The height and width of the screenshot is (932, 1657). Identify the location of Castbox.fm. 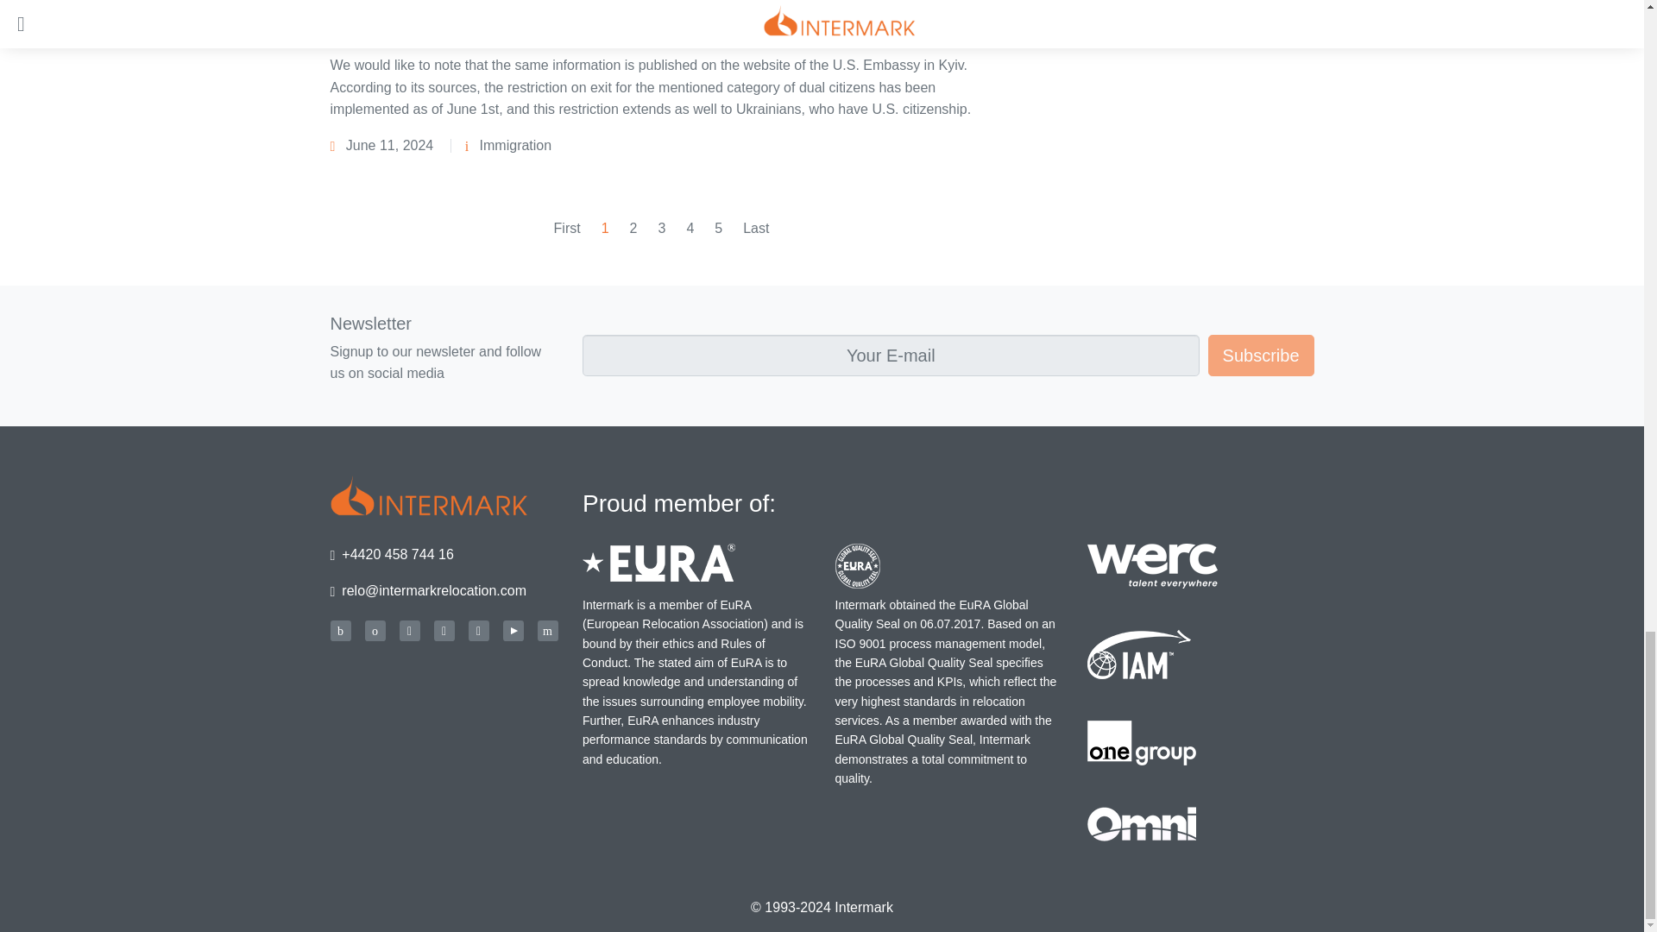
(340, 631).